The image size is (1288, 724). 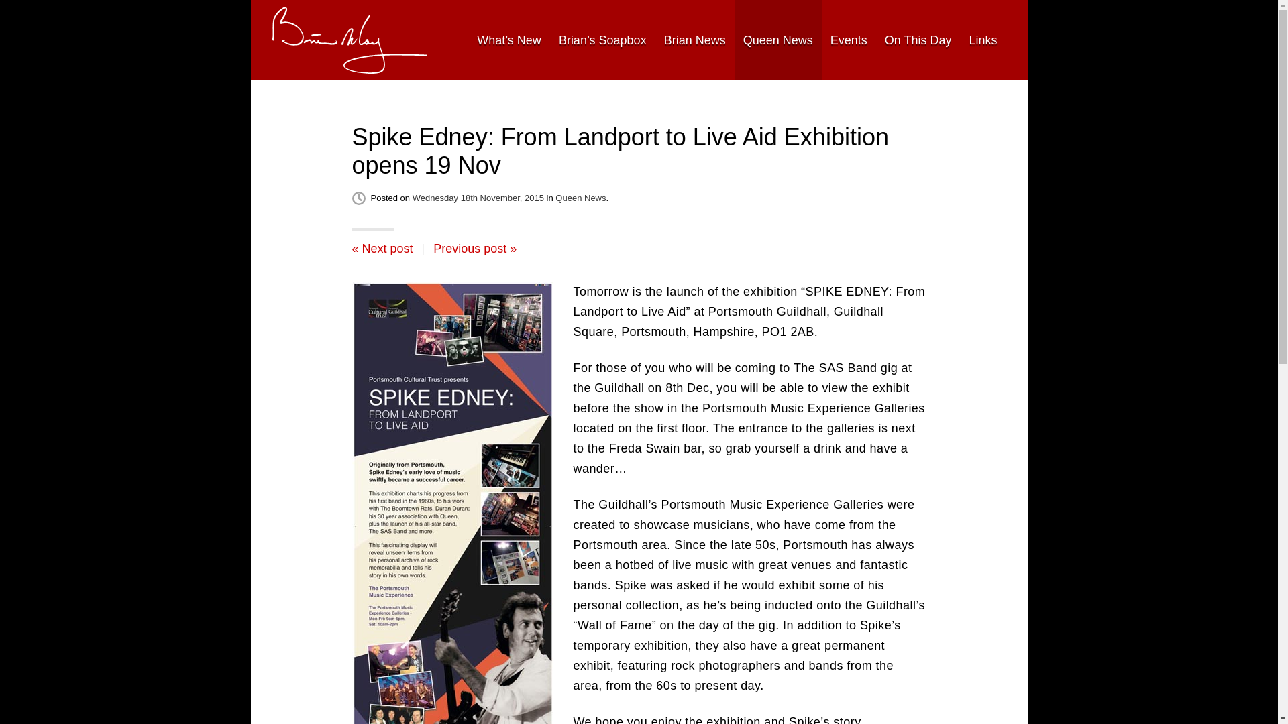 I want to click on Freddie Mercury Memorial Night 2015 - Vienna, so click(x=382, y=248).